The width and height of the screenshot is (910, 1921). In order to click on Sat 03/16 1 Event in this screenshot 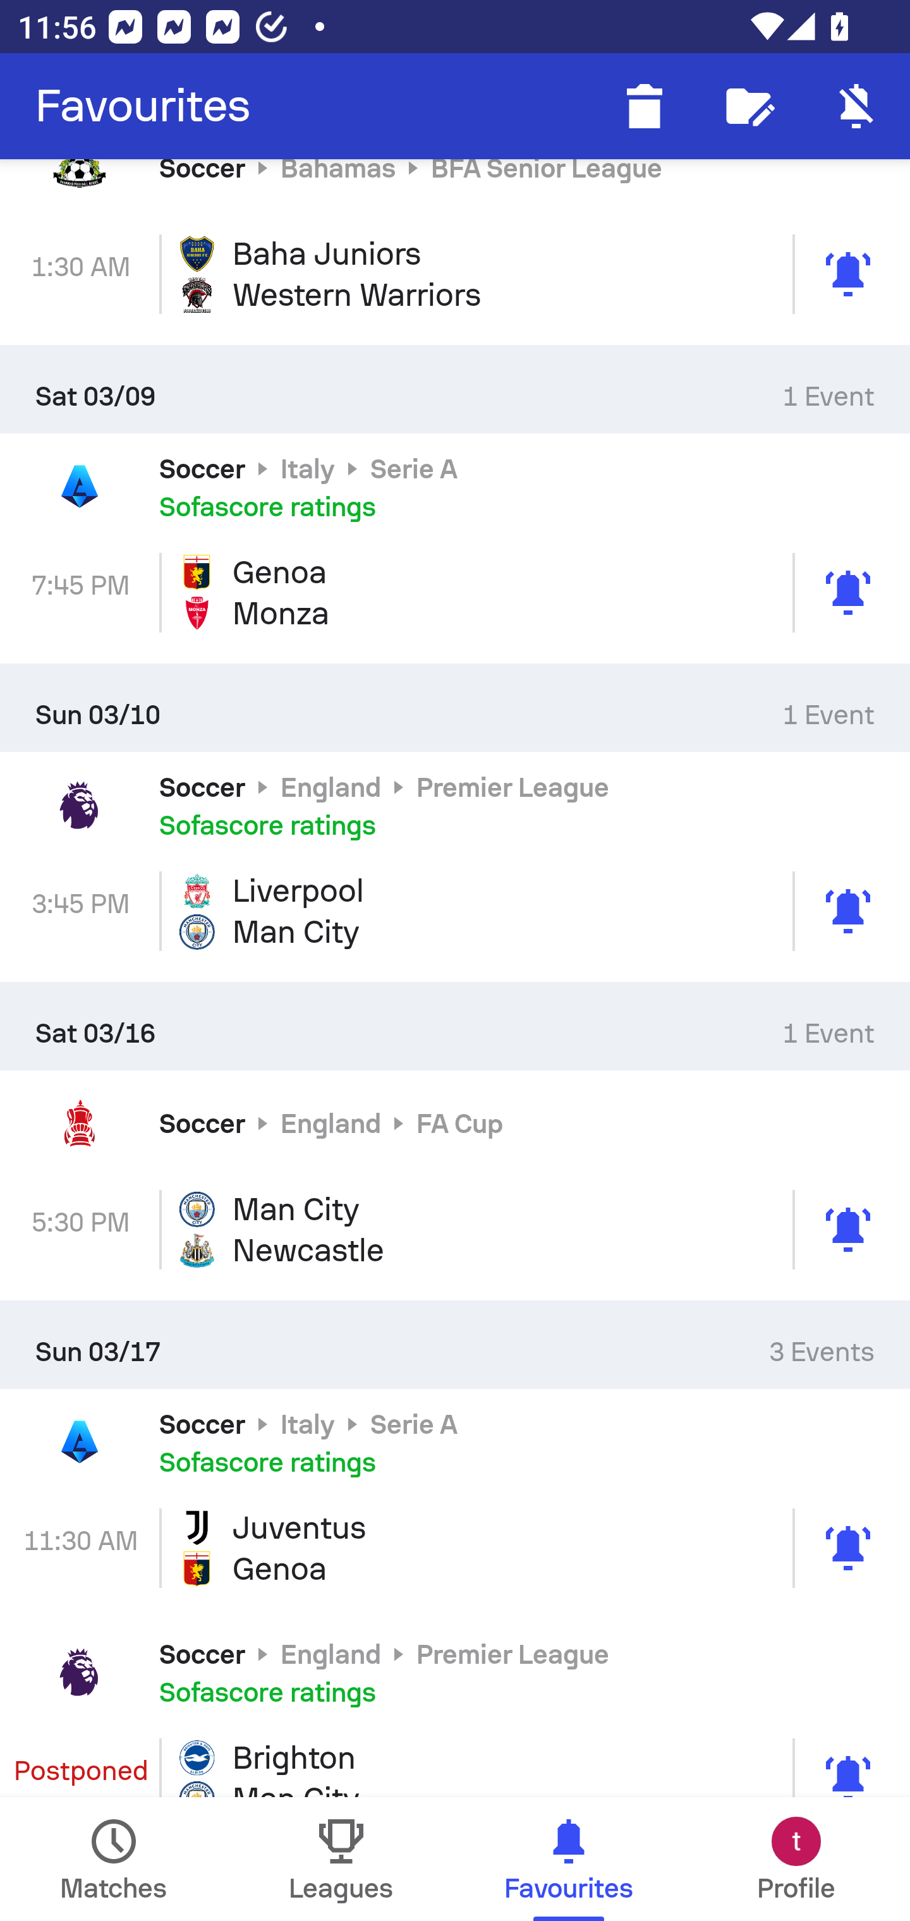, I will do `click(455, 1026)`.